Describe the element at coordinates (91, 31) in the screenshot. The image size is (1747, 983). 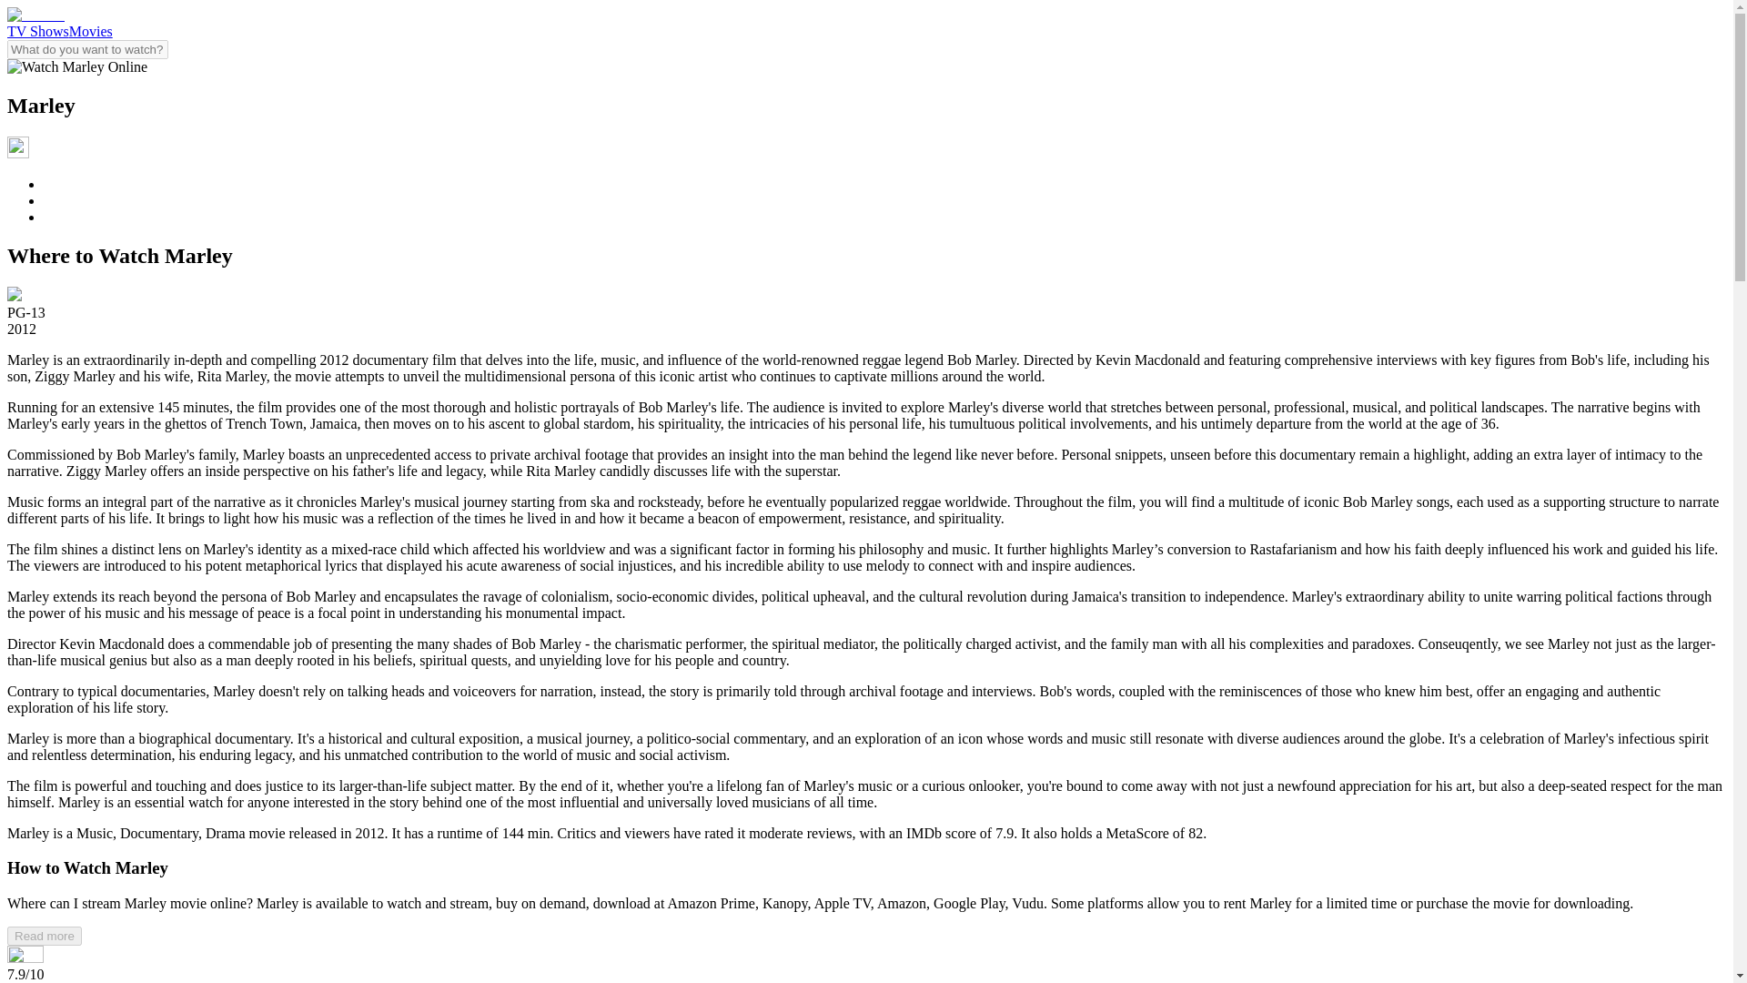
I see `Movies` at that location.